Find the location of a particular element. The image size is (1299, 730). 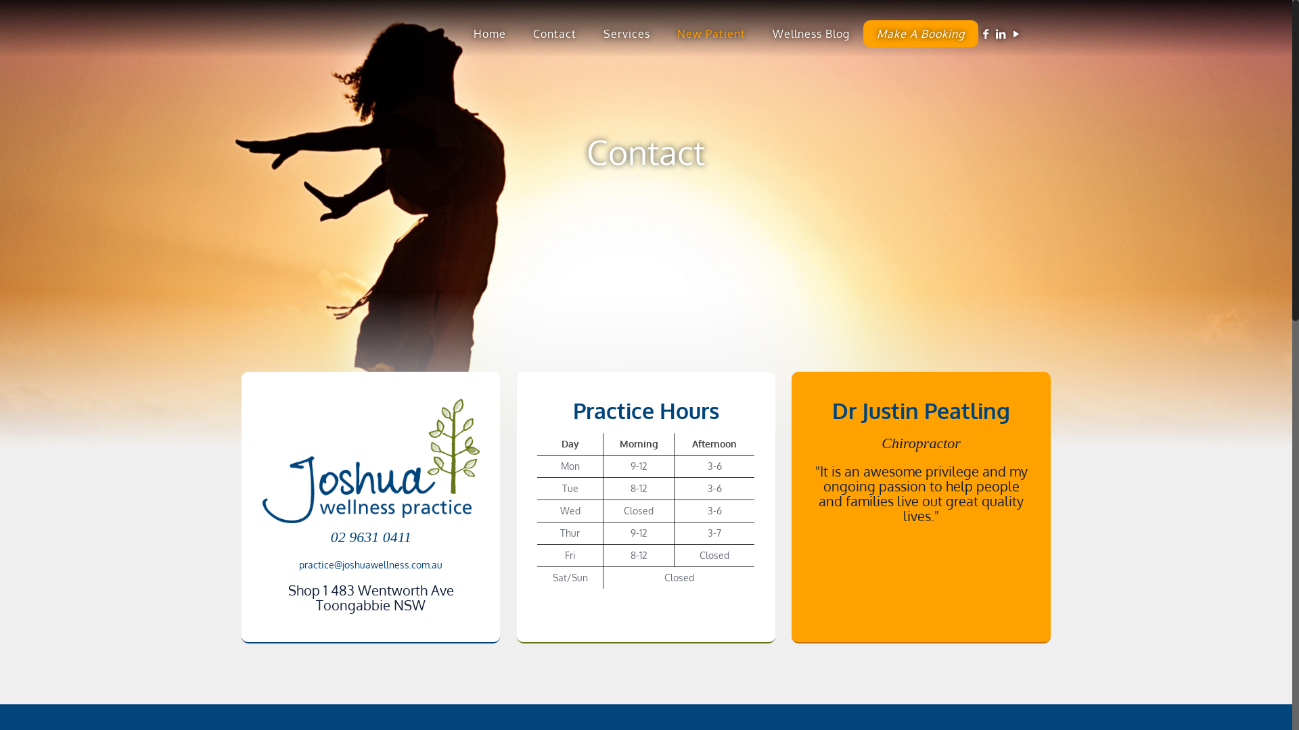

practice@joshuawellness.com.au is located at coordinates (371, 565).